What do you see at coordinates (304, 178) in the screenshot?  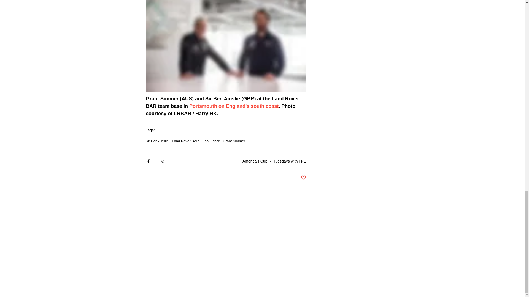 I see `Post not marked as liked` at bounding box center [304, 178].